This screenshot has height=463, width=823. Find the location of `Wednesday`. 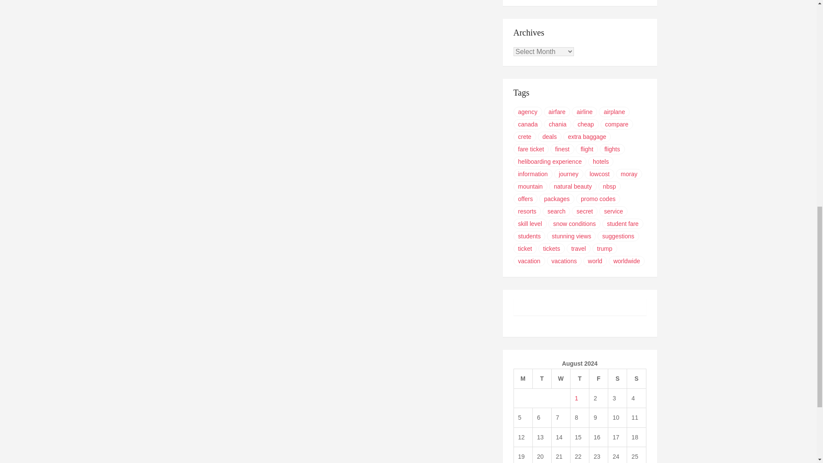

Wednesday is located at coordinates (561, 379).